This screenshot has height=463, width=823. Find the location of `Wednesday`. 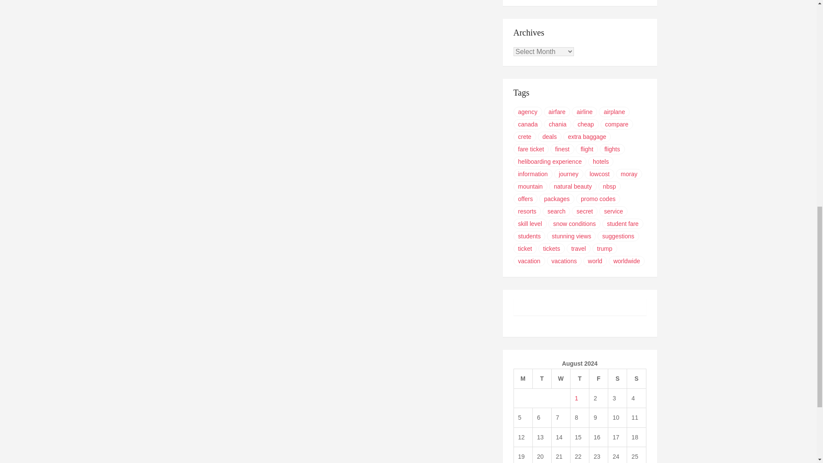

Wednesday is located at coordinates (561, 379).